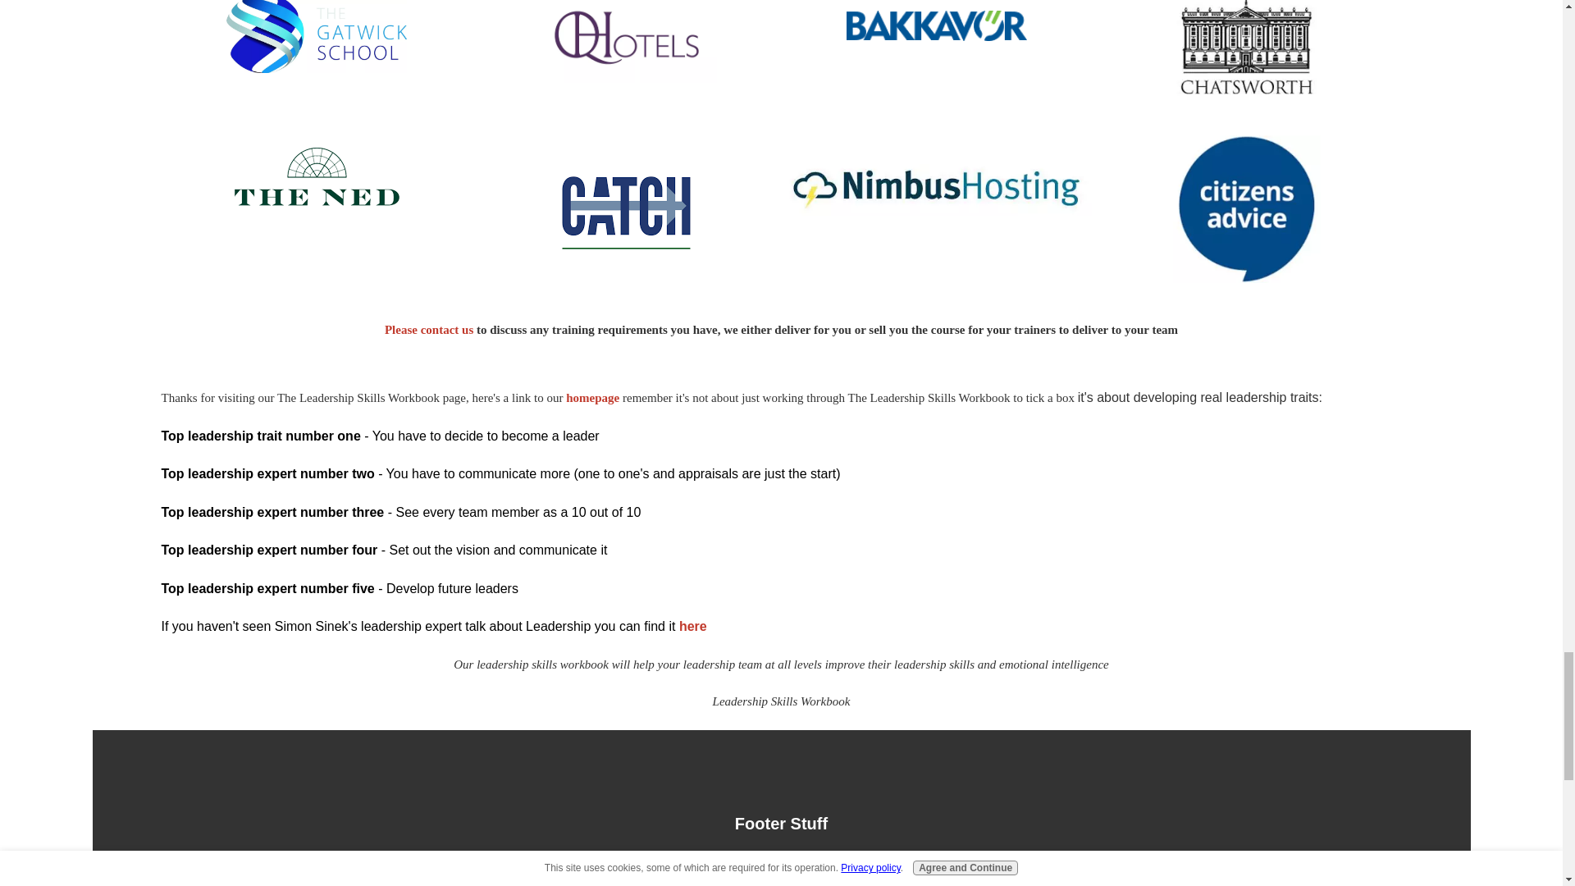 Image resolution: width=1575 pixels, height=886 pixels. I want to click on Gatwick School, so click(317, 36).